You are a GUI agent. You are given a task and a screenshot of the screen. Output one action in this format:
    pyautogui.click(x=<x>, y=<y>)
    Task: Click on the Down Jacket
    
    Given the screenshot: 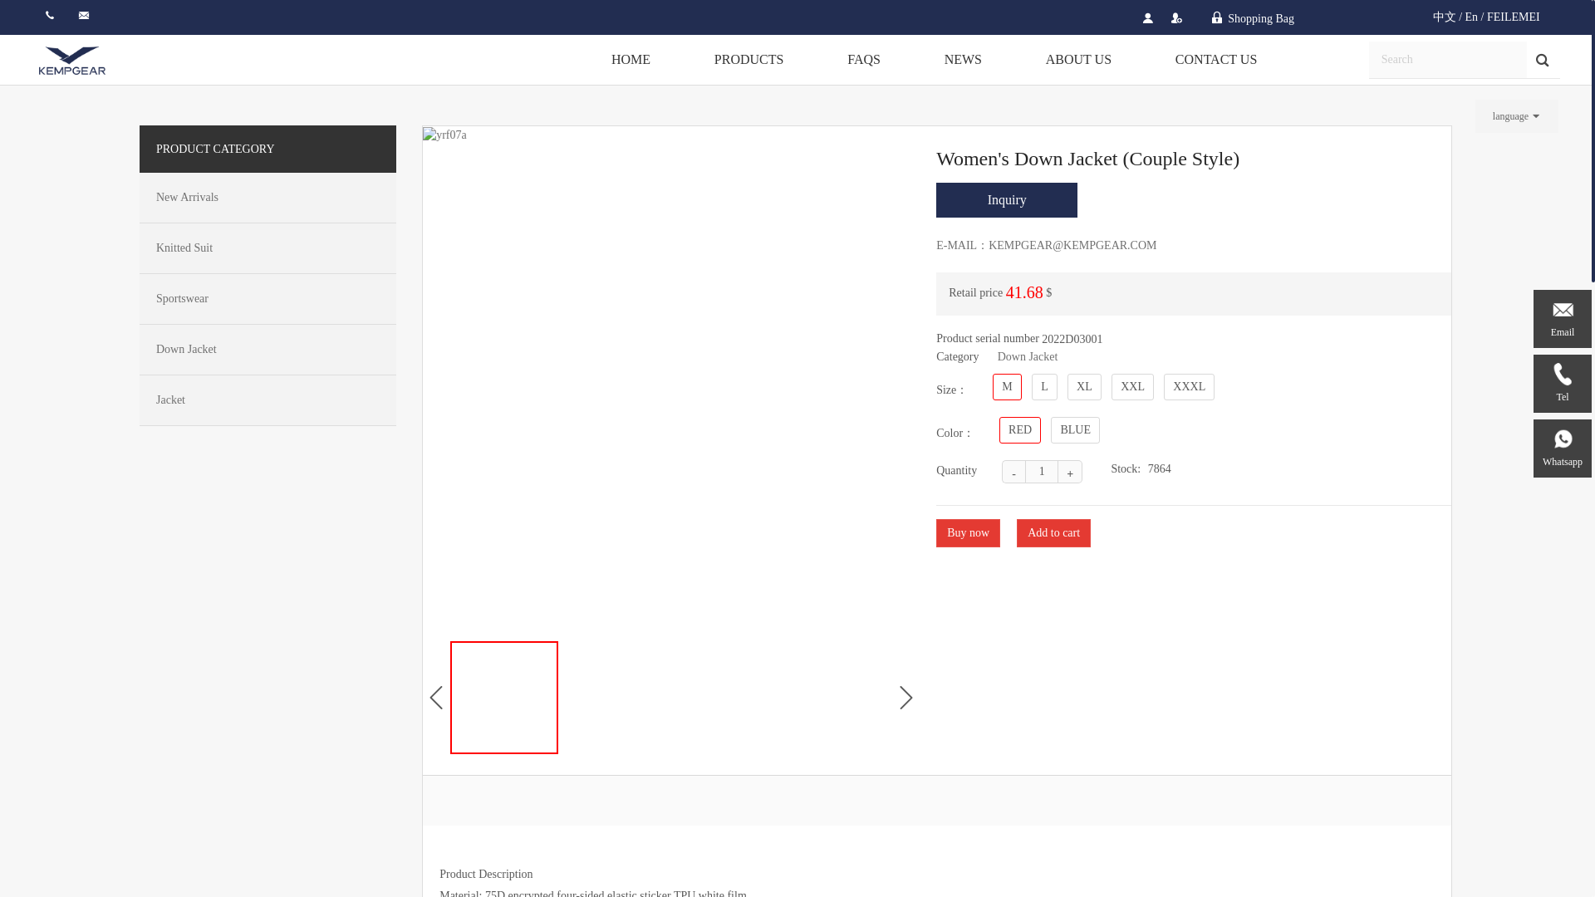 What is the action you would take?
    pyautogui.click(x=254, y=350)
    